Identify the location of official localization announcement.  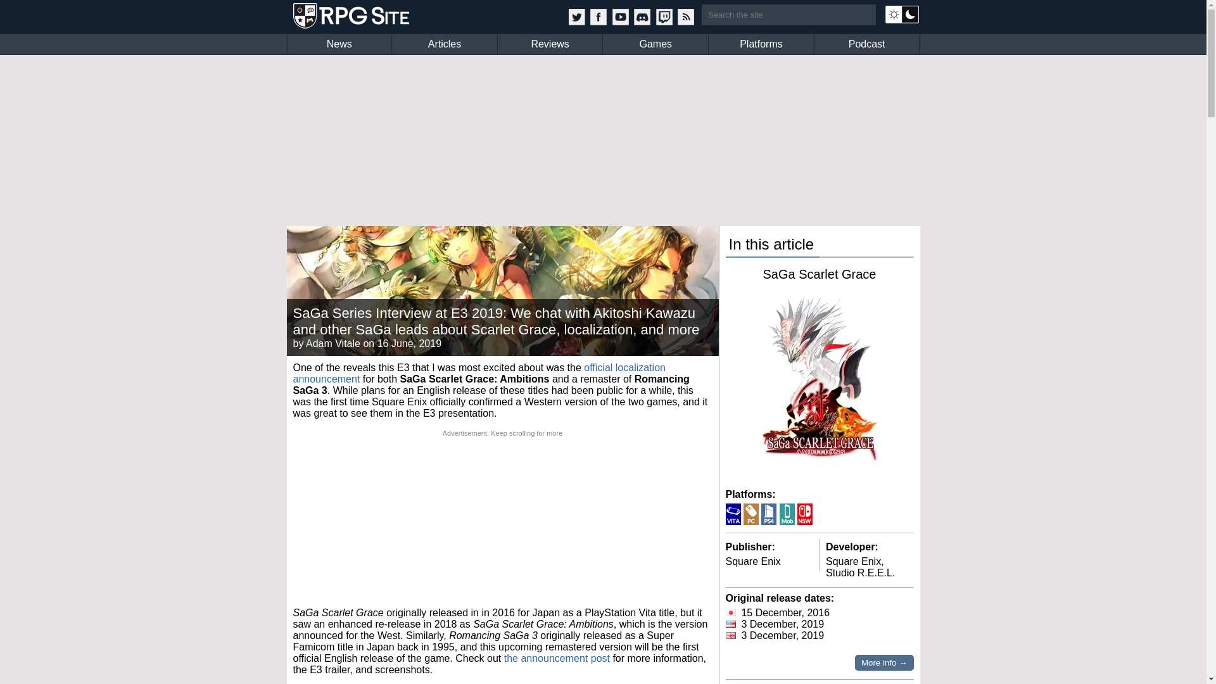
(479, 373).